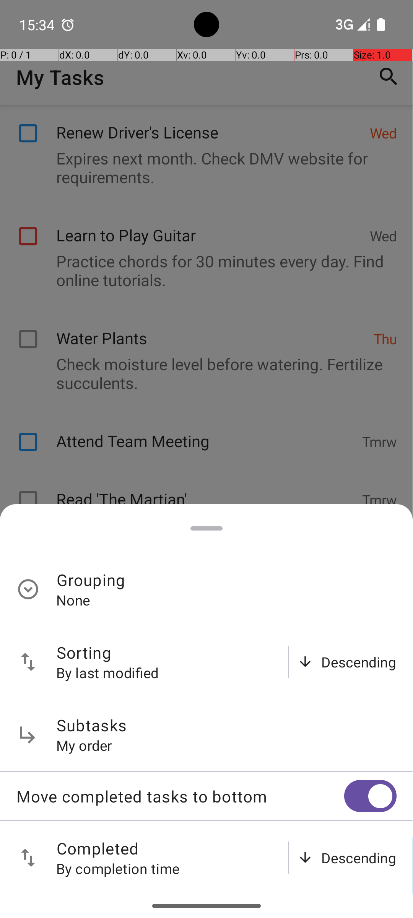 The width and height of the screenshot is (413, 918). I want to click on By last modified, so click(108, 672).